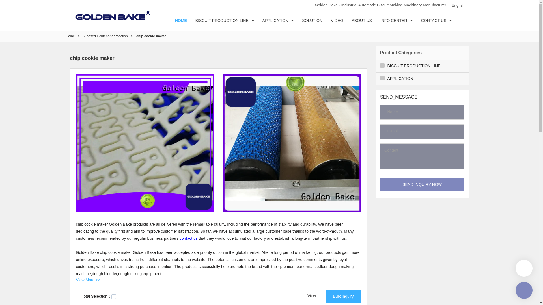 The image size is (543, 305). I want to click on APPLICATION, so click(278, 20).